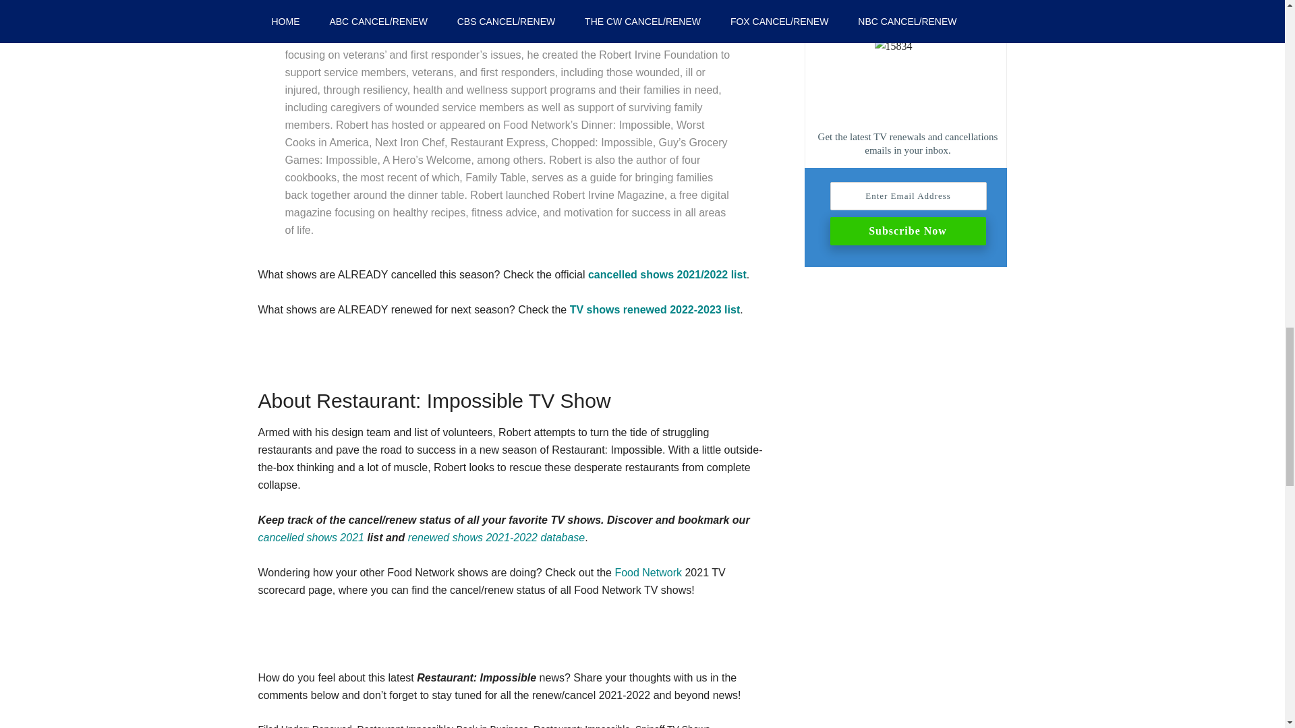 The height and width of the screenshot is (728, 1295). I want to click on Food Network, so click(647, 572).